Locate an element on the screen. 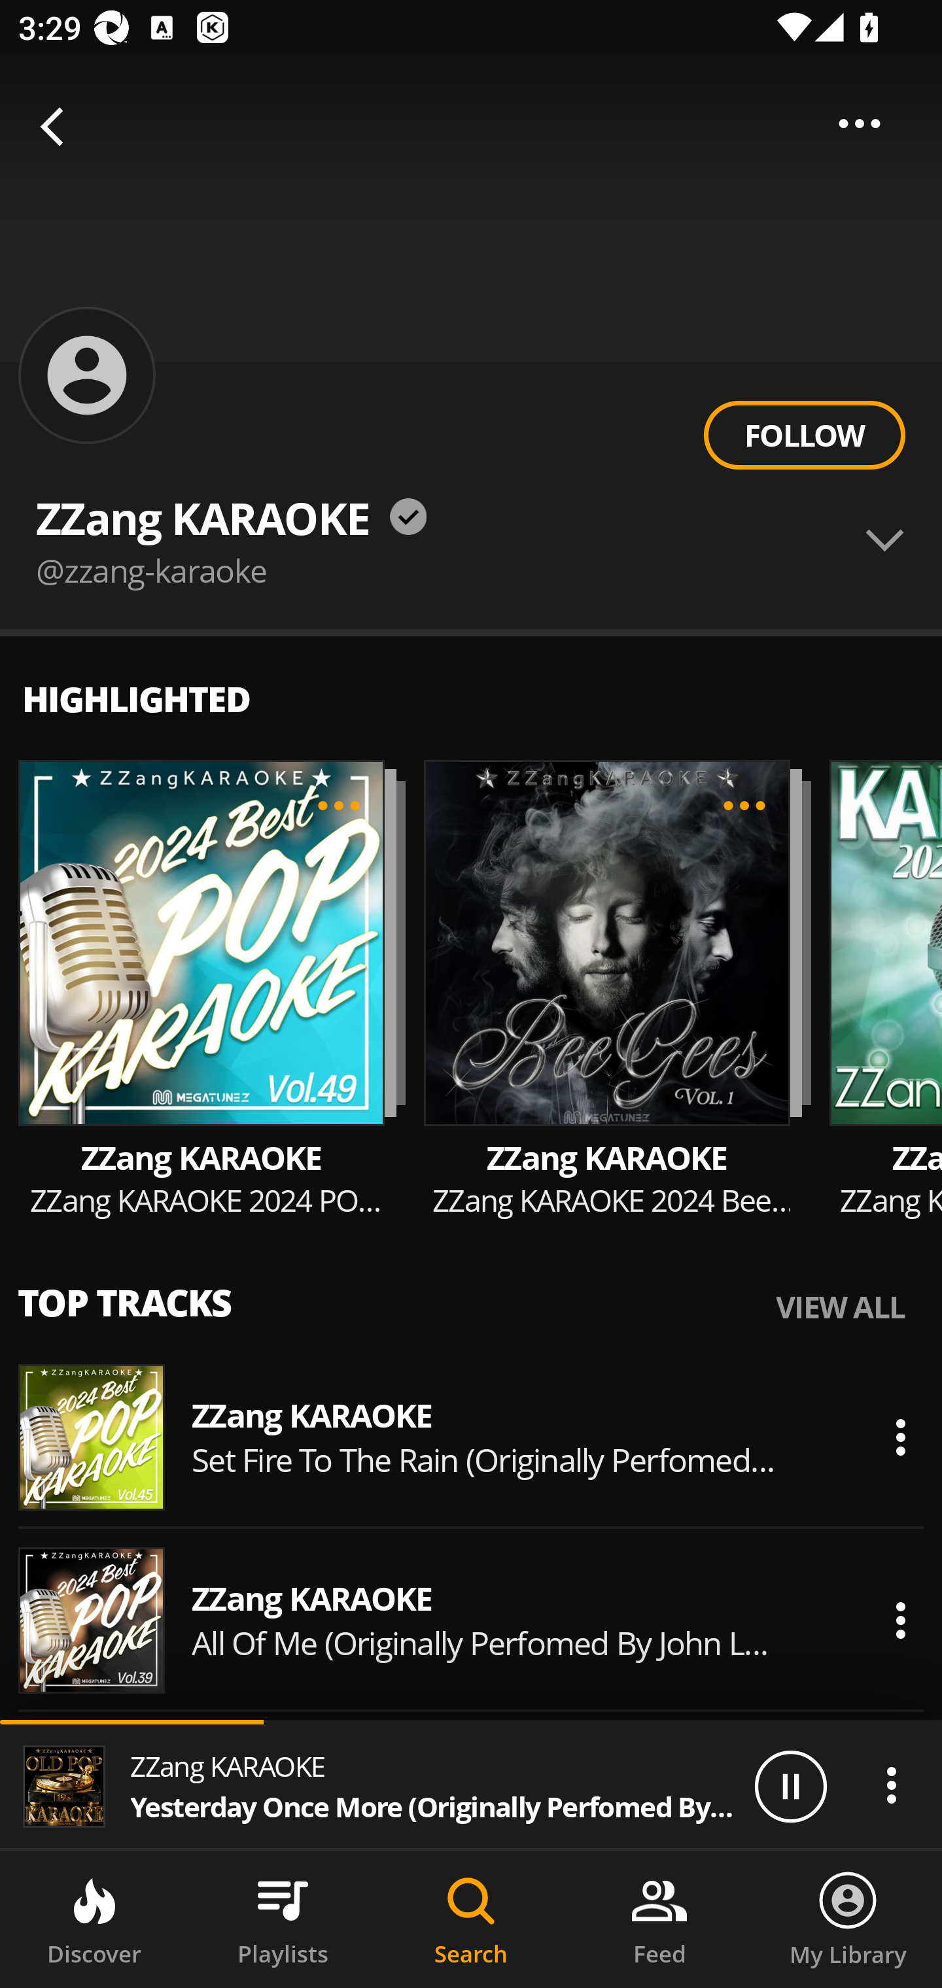 This screenshot has height=1988, width=942. Actions is located at coordinates (900, 1437).